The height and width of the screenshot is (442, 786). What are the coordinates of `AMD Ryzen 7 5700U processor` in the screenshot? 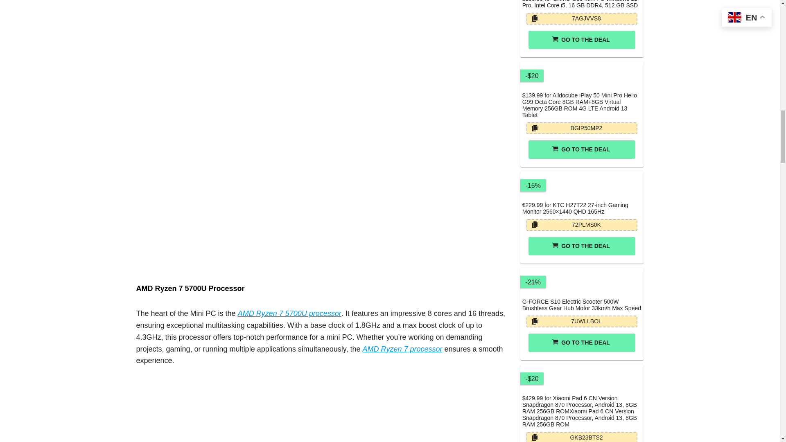 It's located at (289, 313).